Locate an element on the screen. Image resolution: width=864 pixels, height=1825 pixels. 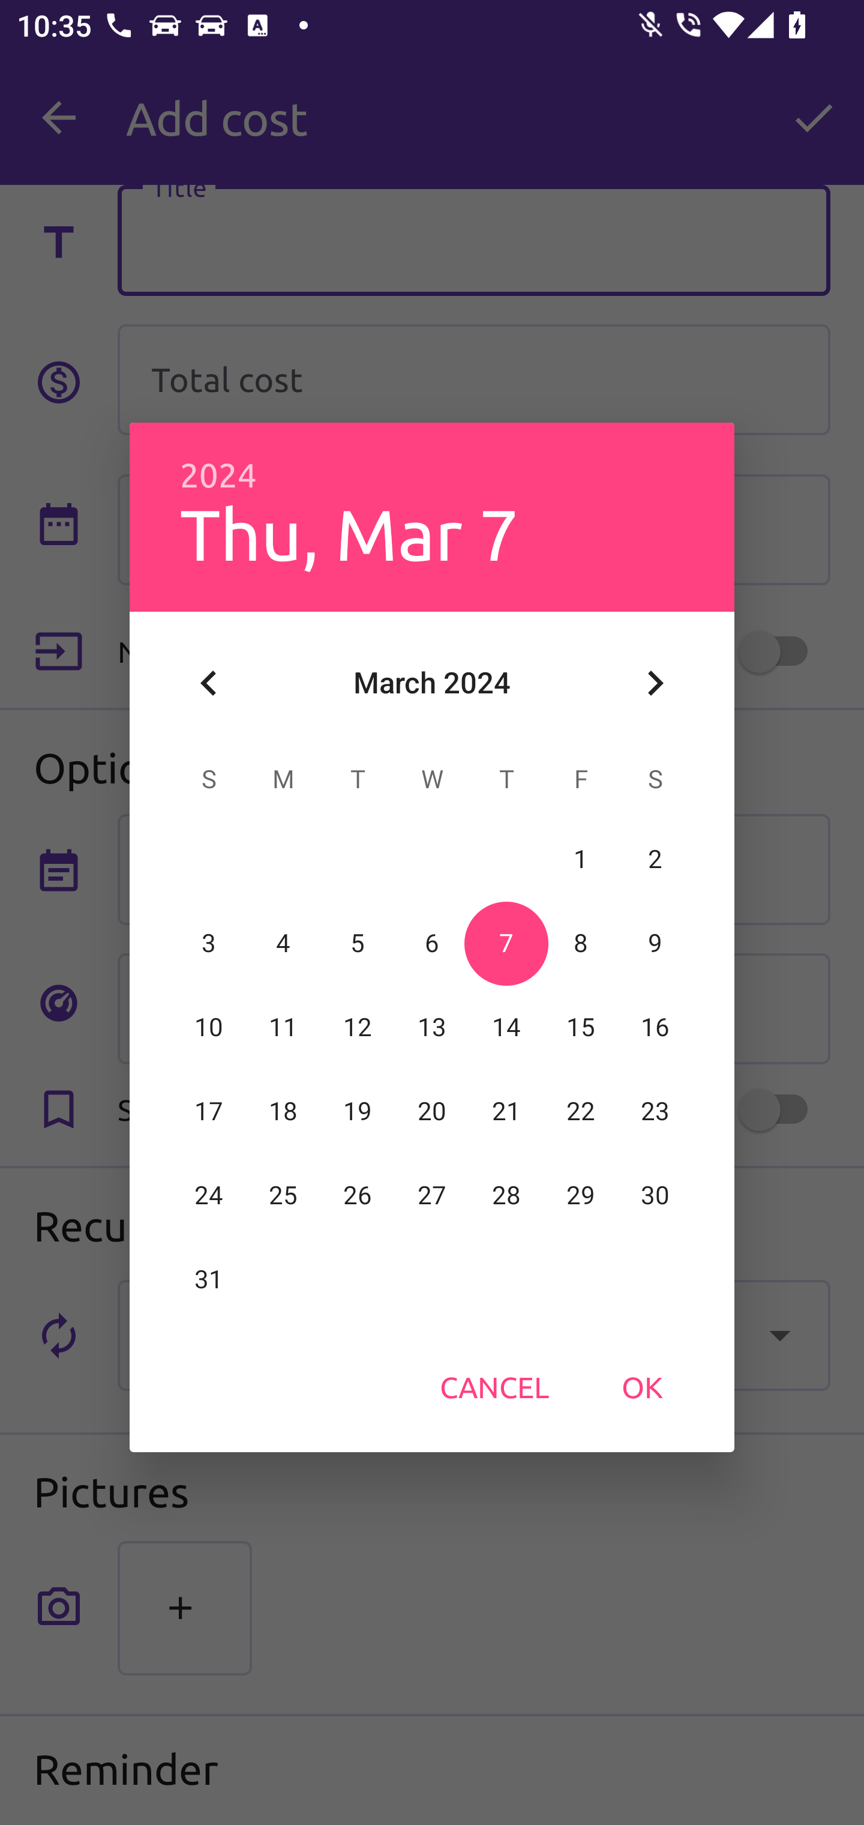
27 27 March 2024 is located at coordinates (432, 1195).